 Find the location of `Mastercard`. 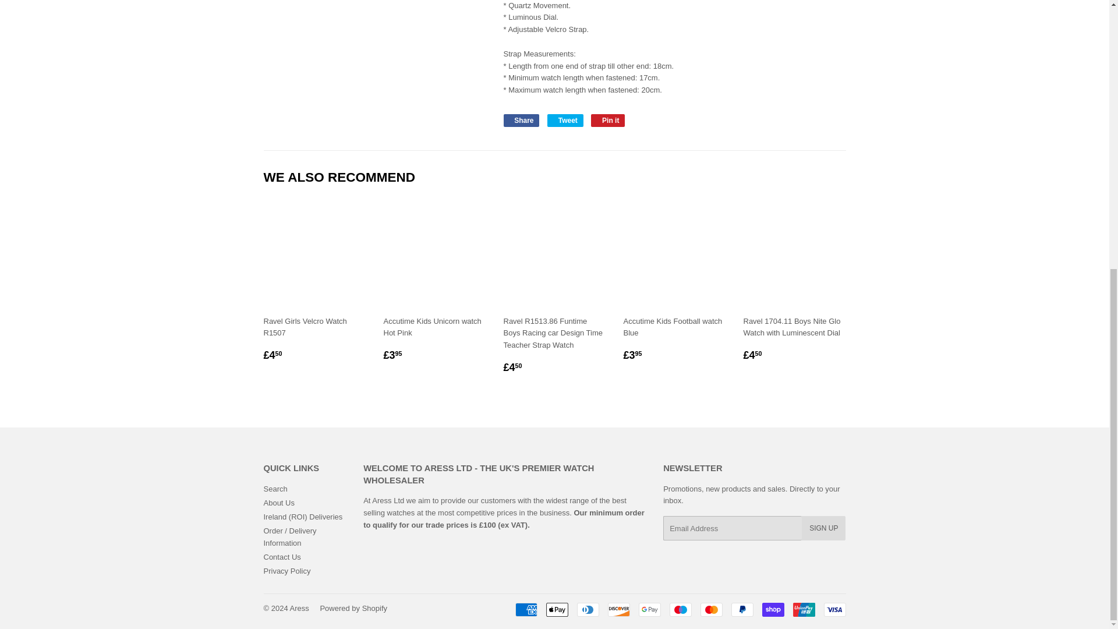

Mastercard is located at coordinates (710, 609).